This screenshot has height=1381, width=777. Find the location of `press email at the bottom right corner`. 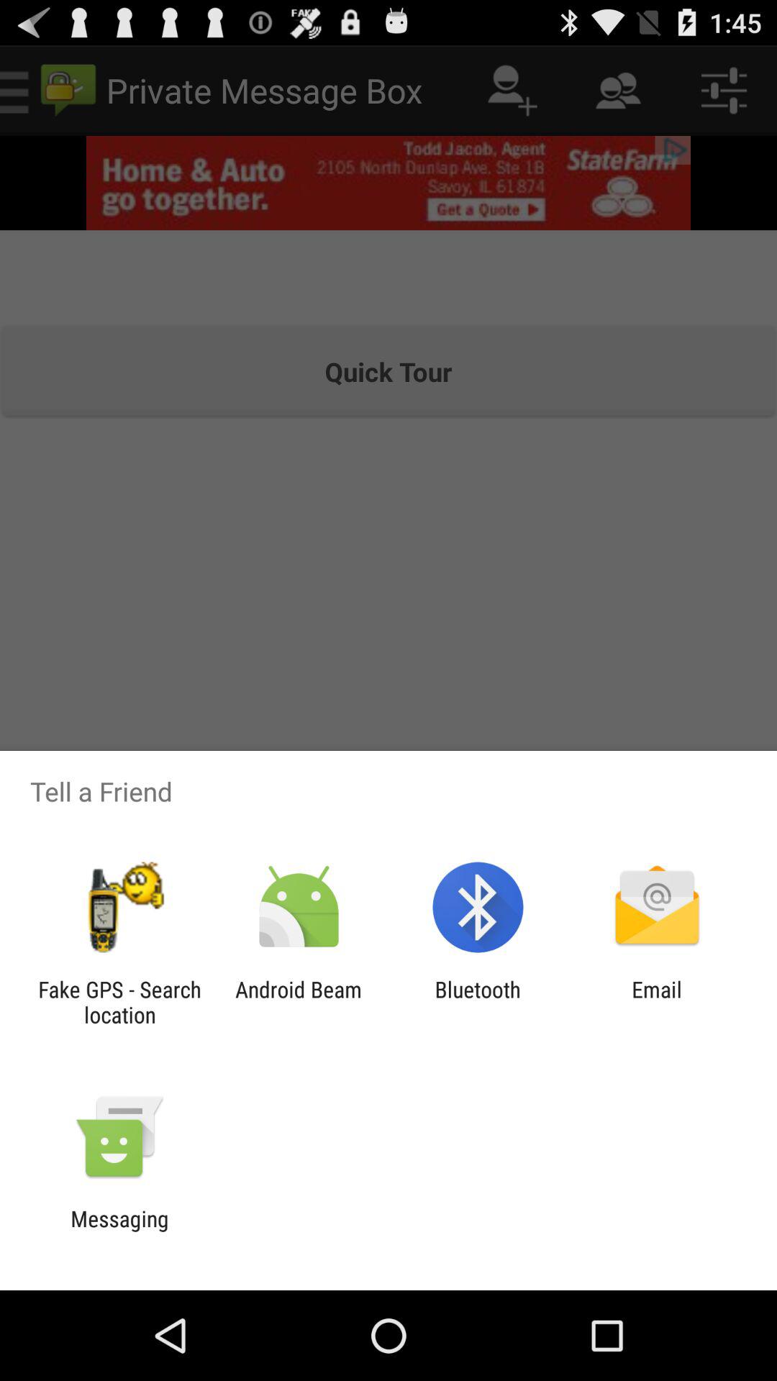

press email at the bottom right corner is located at coordinates (656, 1002).